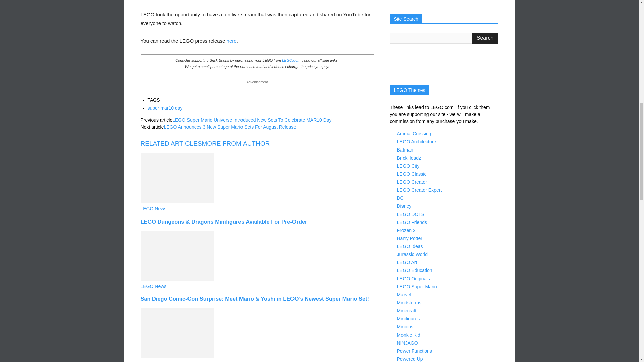 Image resolution: width=644 pixels, height=362 pixels. I want to click on LEGO.com, so click(291, 60).